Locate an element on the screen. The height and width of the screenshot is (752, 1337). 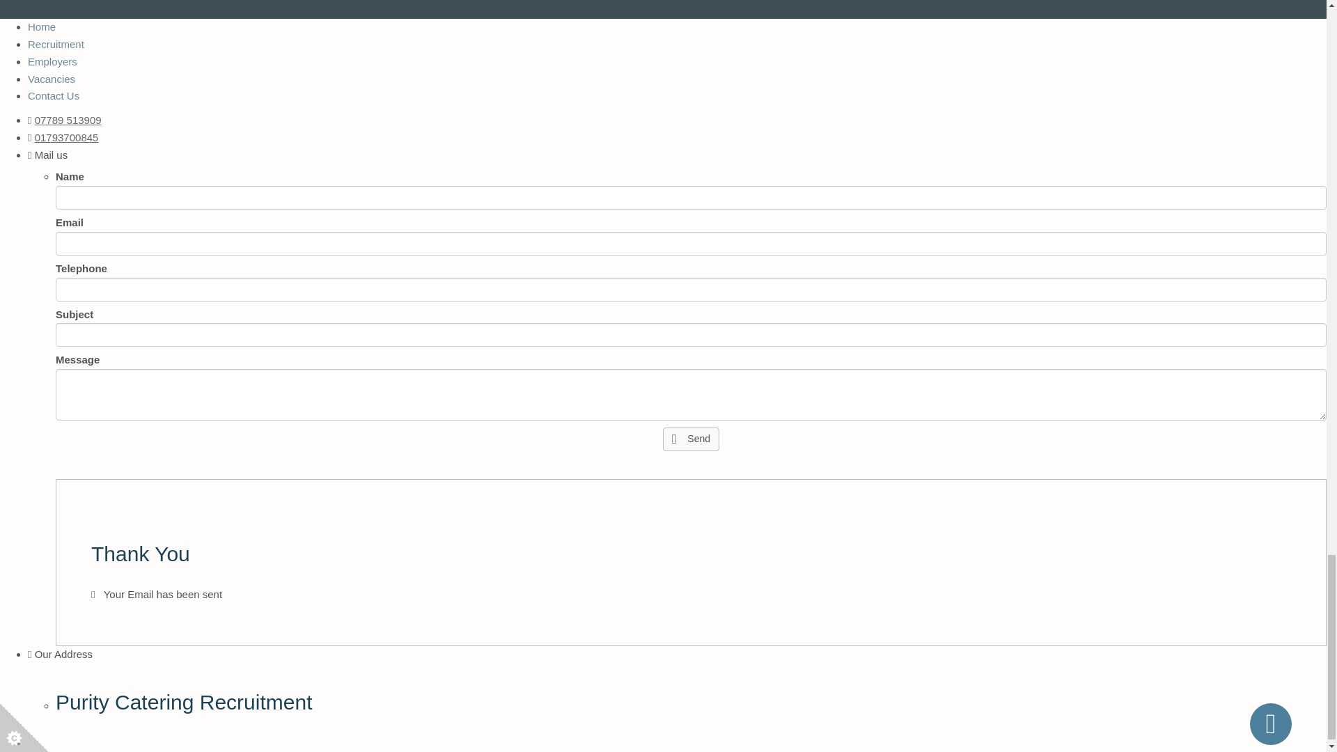
Vacancies is located at coordinates (52, 78).